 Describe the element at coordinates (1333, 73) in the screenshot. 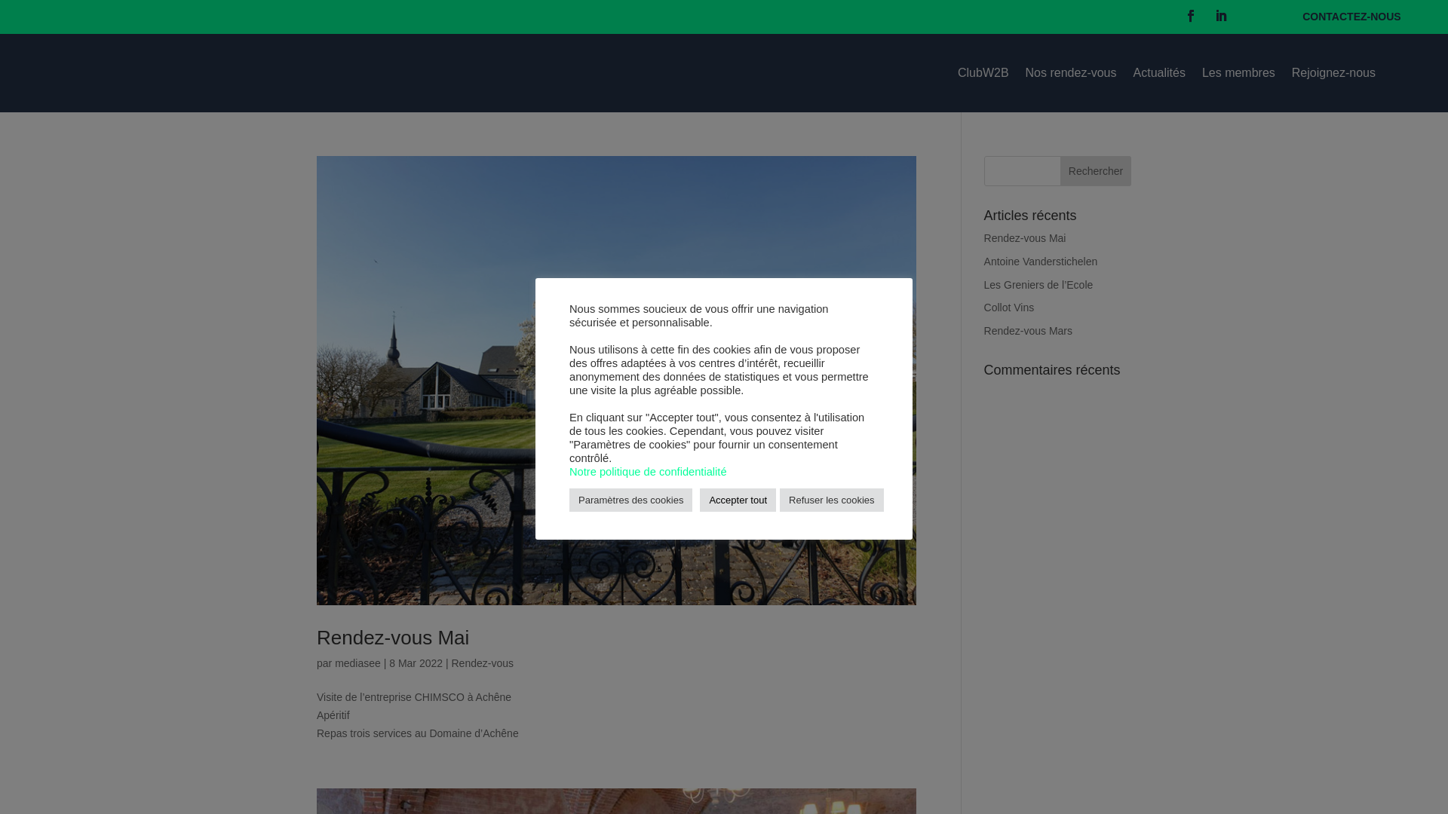

I see `Rejoignez-nous` at that location.